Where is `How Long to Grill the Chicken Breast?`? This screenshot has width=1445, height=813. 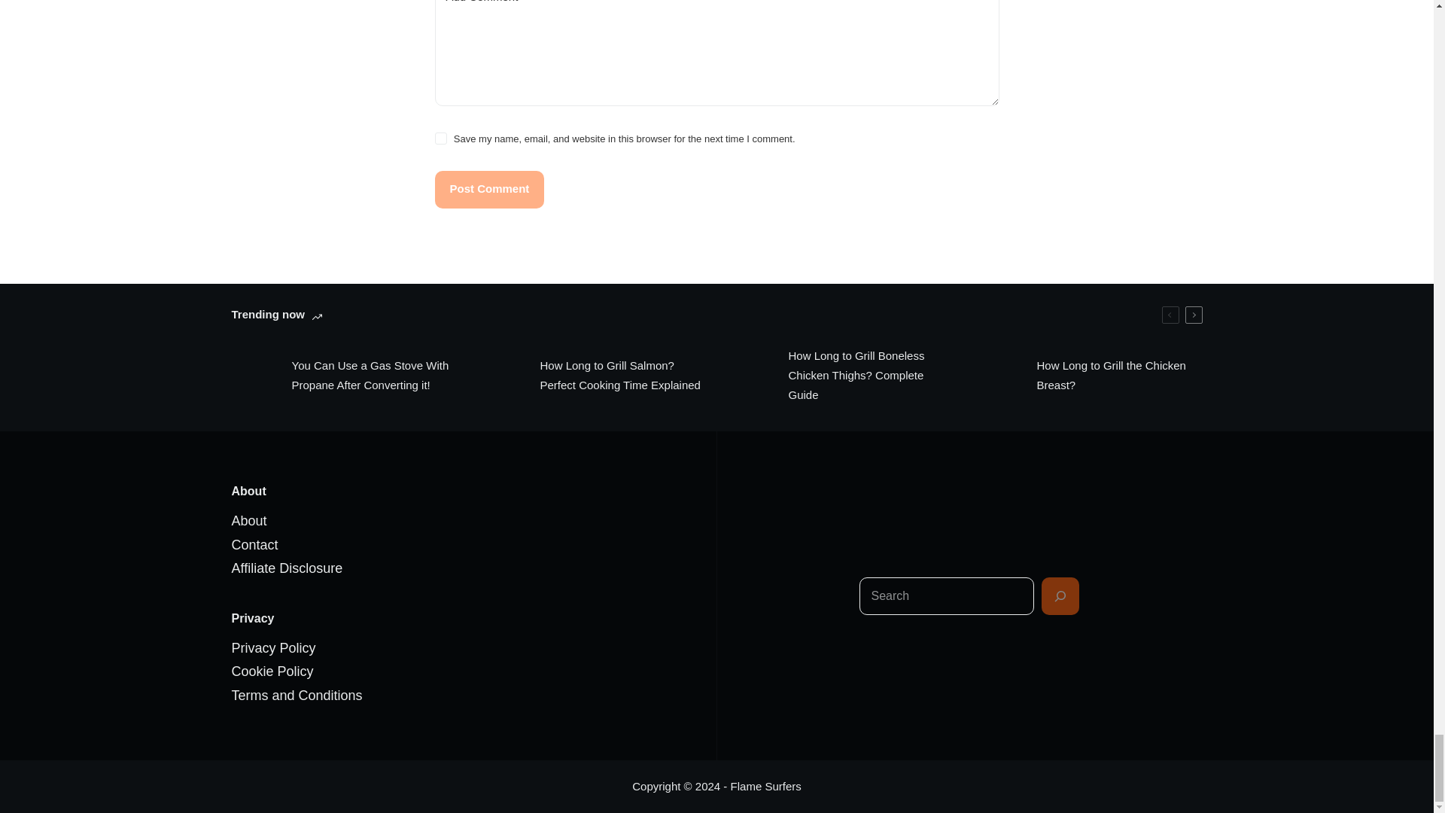 How Long to Grill the Chicken Breast? is located at coordinates (1089, 376).